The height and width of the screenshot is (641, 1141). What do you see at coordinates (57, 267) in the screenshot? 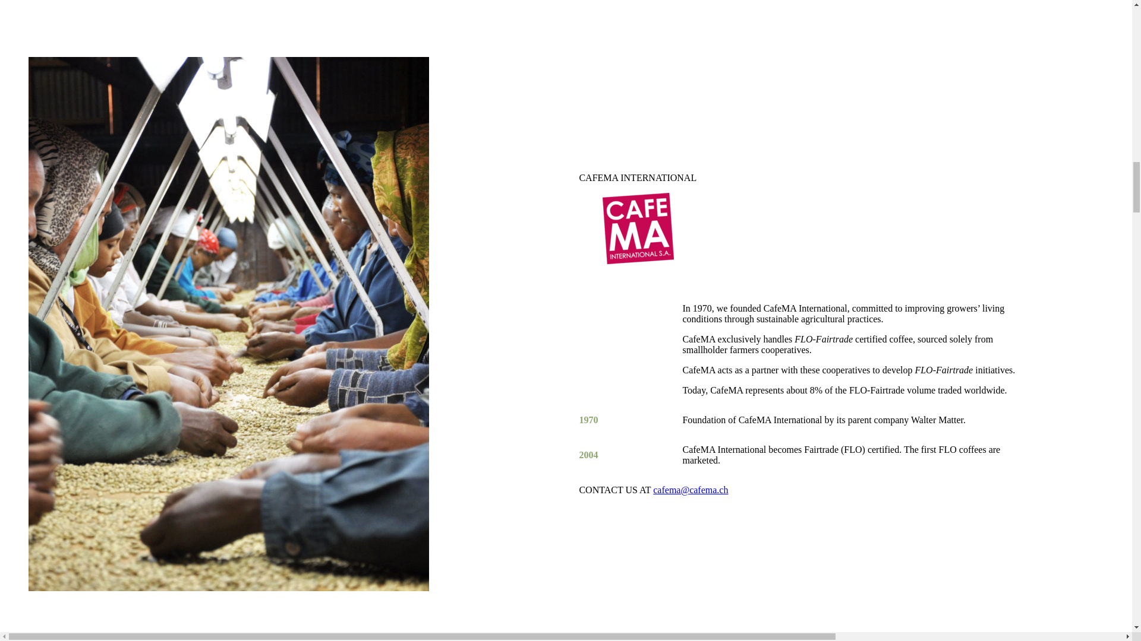
I see `Approach` at bounding box center [57, 267].